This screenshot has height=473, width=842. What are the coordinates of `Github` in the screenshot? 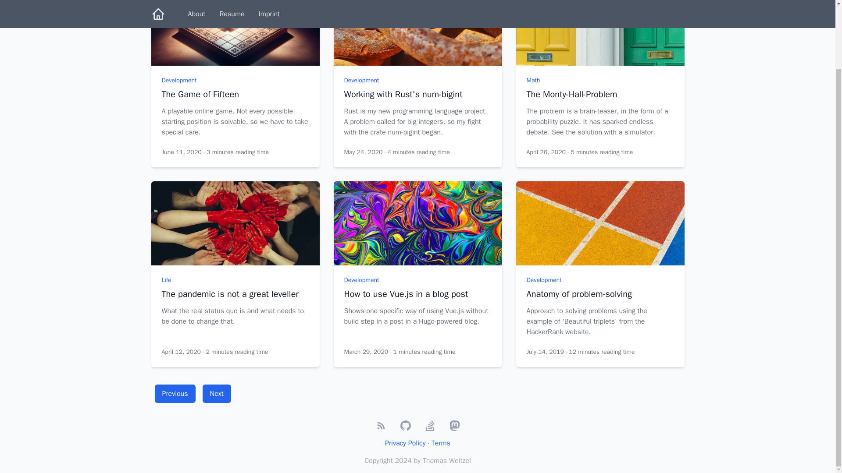 It's located at (405, 426).